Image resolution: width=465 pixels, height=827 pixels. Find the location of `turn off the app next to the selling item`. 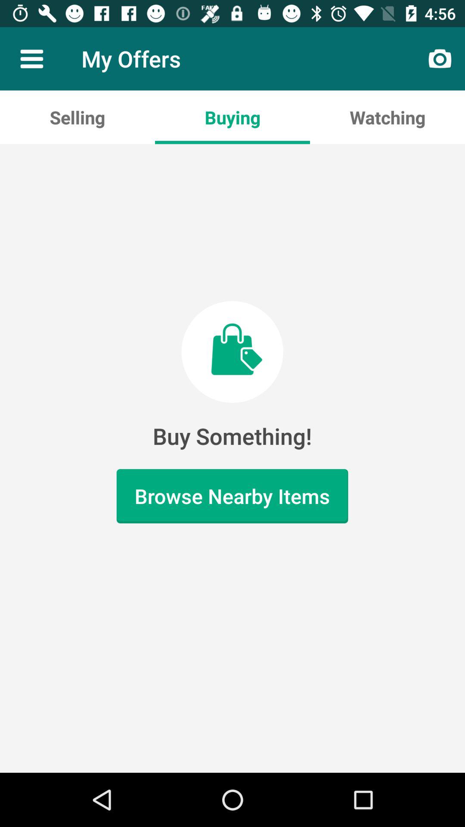

turn off the app next to the selling item is located at coordinates (232, 117).